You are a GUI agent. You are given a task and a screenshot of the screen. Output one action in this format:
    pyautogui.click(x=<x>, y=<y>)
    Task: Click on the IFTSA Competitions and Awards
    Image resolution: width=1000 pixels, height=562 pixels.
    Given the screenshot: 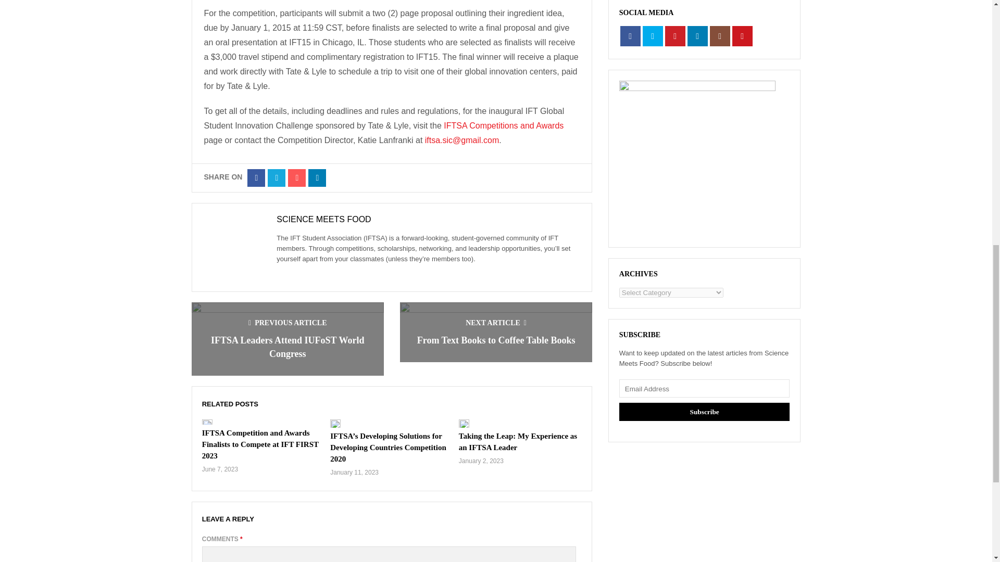 What is the action you would take?
    pyautogui.click(x=504, y=125)
    